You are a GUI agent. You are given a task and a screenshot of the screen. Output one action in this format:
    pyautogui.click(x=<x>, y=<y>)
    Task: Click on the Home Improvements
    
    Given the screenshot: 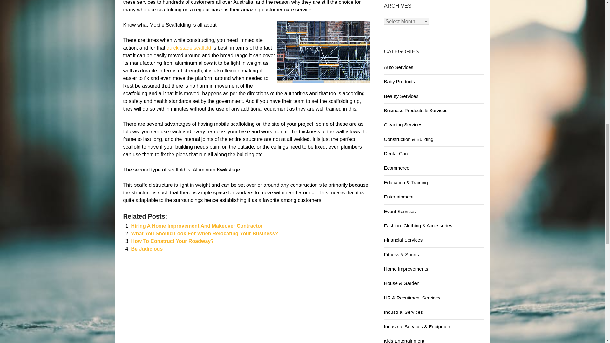 What is the action you would take?
    pyautogui.click(x=406, y=269)
    